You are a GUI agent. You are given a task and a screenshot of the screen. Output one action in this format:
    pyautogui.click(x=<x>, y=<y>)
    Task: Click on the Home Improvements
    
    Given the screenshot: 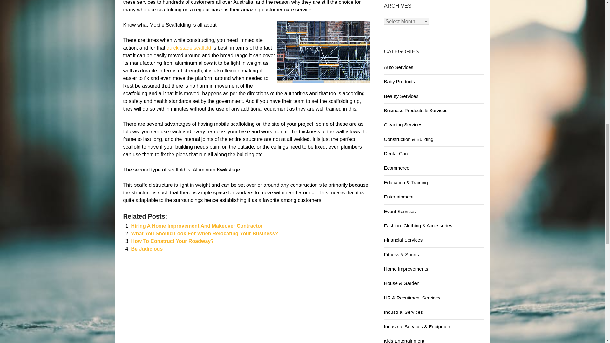 What is the action you would take?
    pyautogui.click(x=406, y=269)
    